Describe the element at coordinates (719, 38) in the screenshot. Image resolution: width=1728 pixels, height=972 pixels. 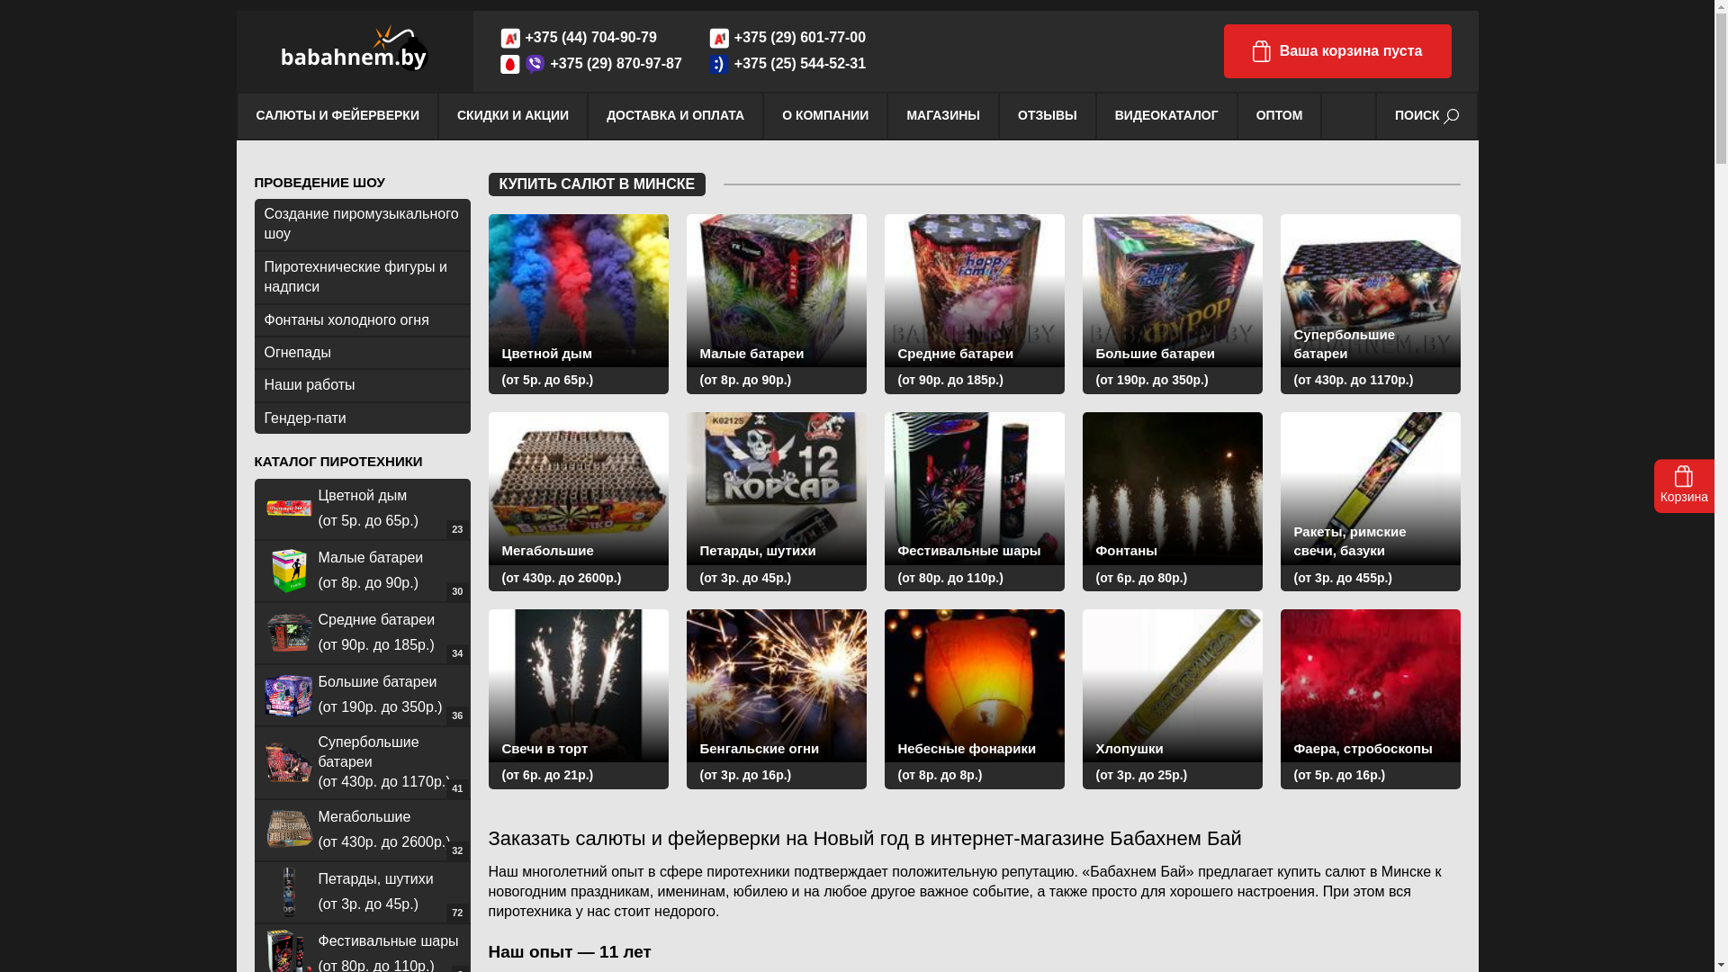
I see `A1` at that location.